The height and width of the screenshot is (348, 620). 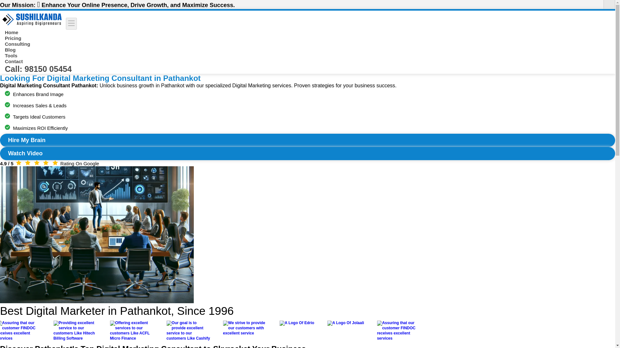 What do you see at coordinates (38, 69) in the screenshot?
I see `Call: 98150 05454` at bounding box center [38, 69].